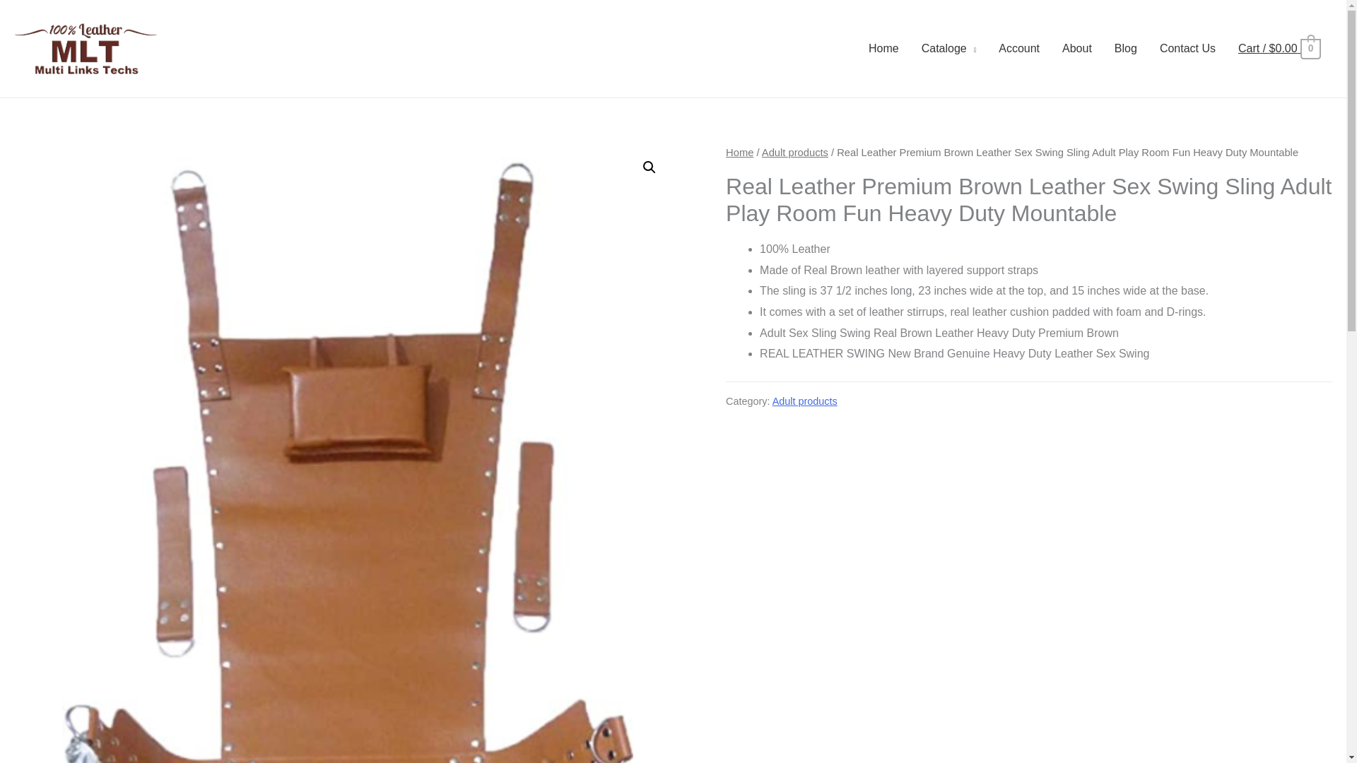 The image size is (1357, 763). I want to click on Blog, so click(1125, 48).